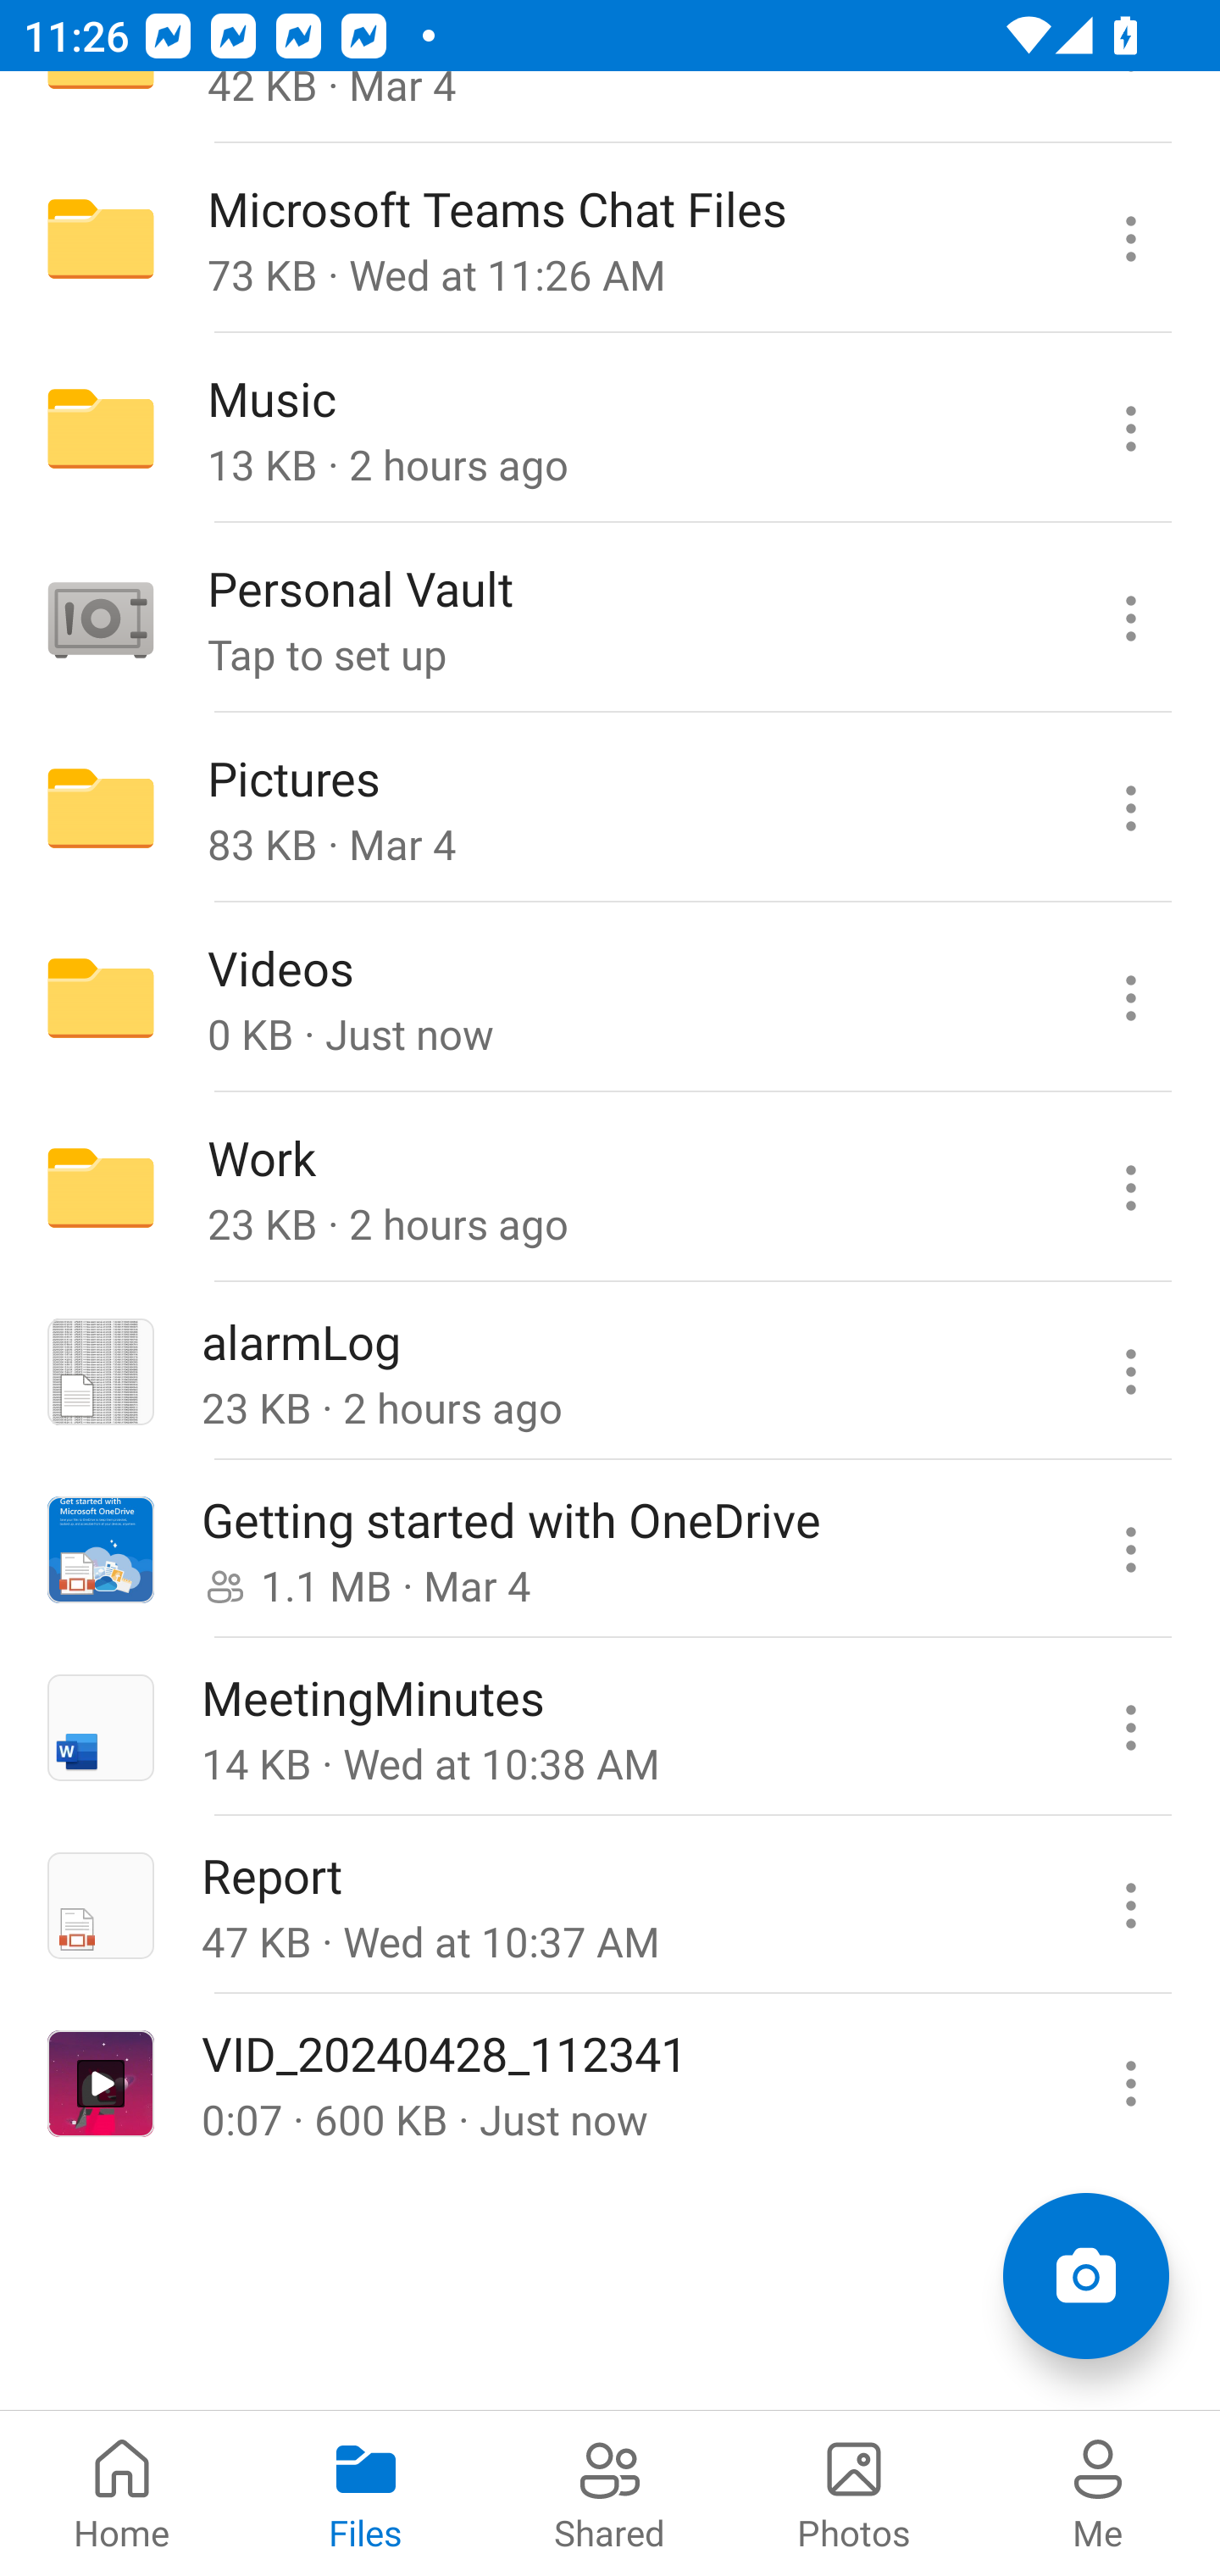 The width and height of the screenshot is (1220, 2576). I want to click on VID_20240428_112341 commands, so click(1130, 2082).